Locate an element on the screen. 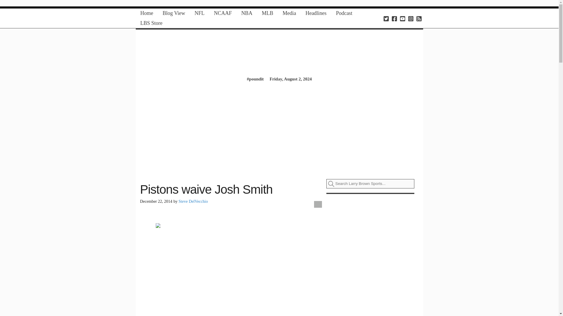 The width and height of the screenshot is (563, 316). NFL is located at coordinates (200, 13).